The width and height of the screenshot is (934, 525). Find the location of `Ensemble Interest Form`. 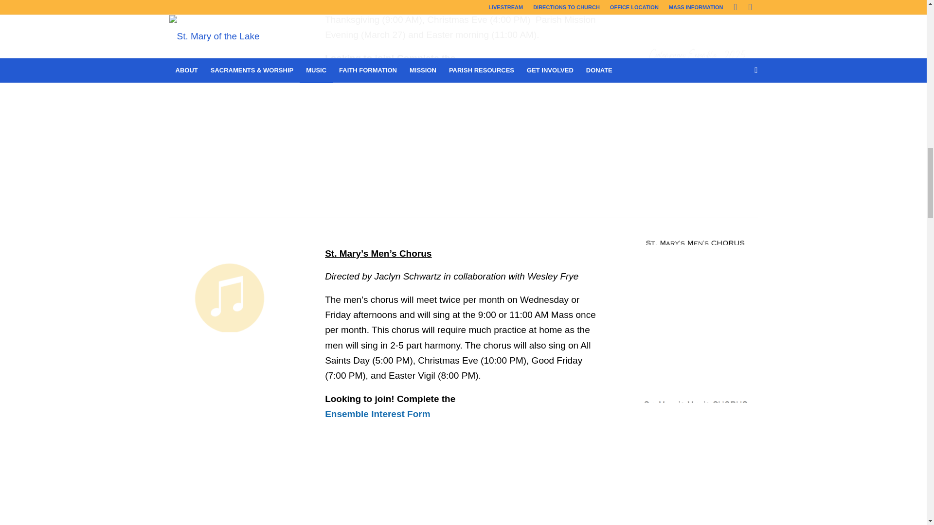

Ensemble Interest Form is located at coordinates (377, 73).